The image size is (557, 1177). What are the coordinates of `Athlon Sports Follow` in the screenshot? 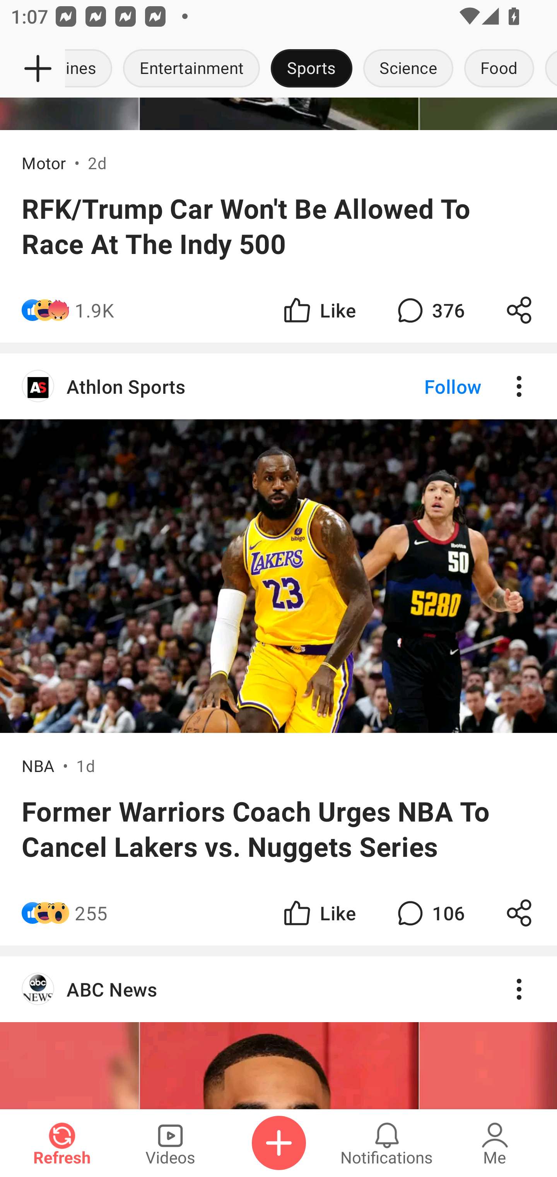 It's located at (278, 386).